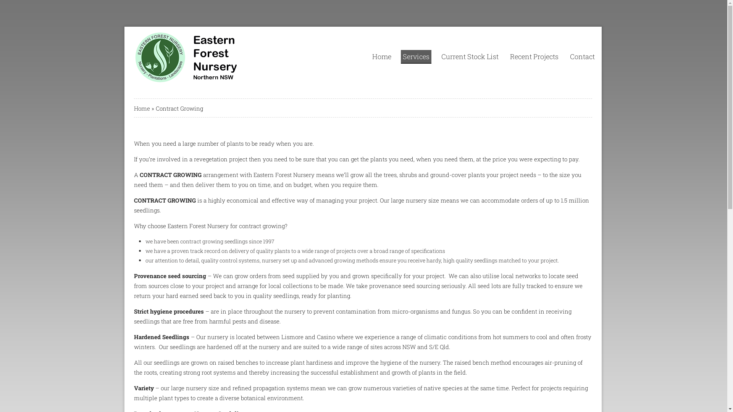 The width and height of the screenshot is (733, 412). Describe the element at coordinates (470, 56) in the screenshot. I see `Current Stock List` at that location.